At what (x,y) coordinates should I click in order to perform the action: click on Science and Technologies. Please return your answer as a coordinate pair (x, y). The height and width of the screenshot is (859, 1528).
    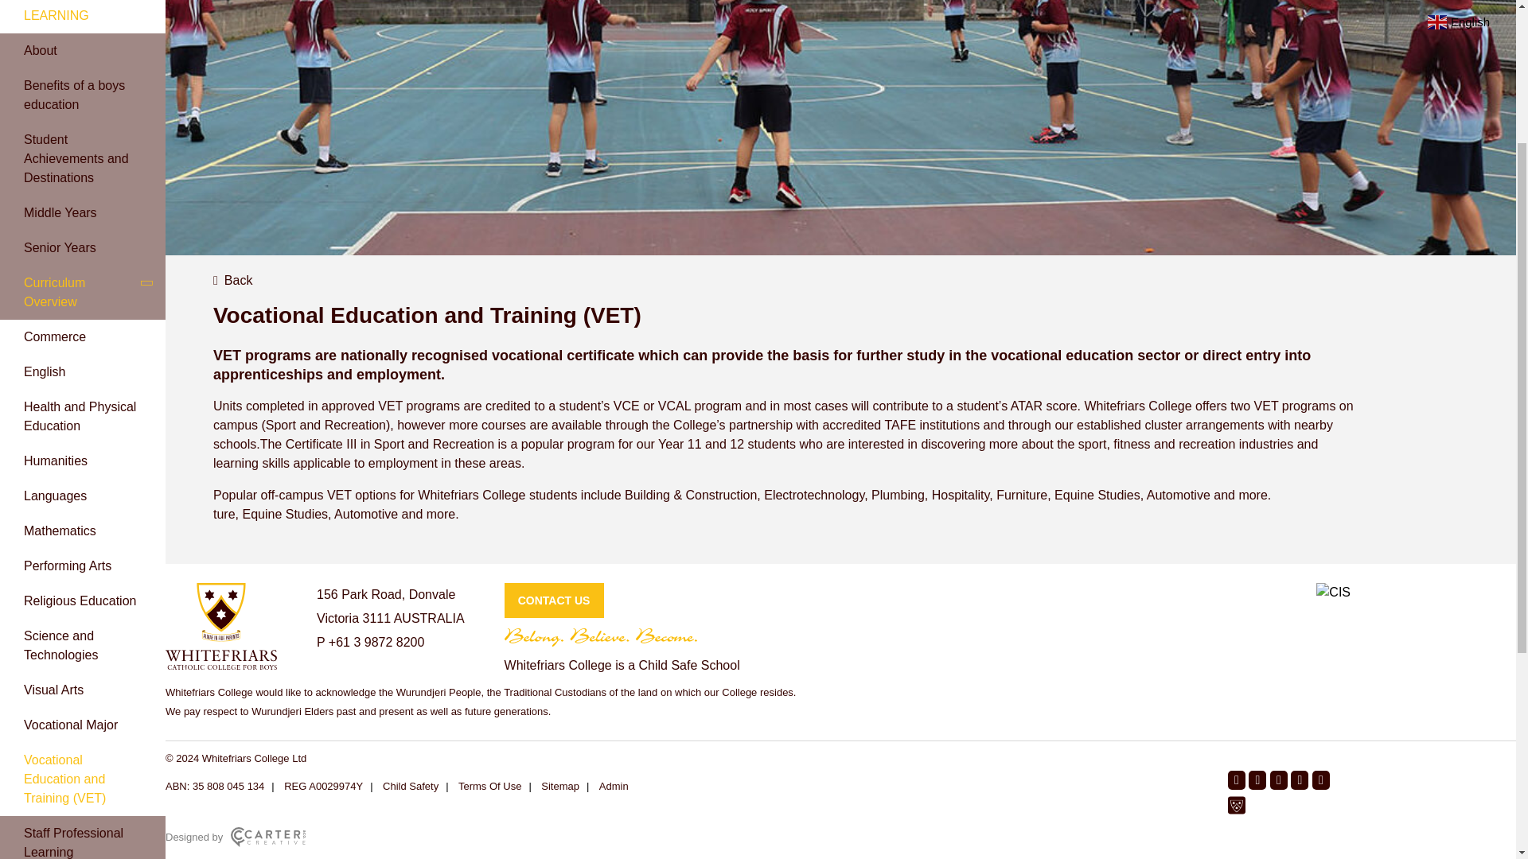
    Looking at the image, I should click on (60, 644).